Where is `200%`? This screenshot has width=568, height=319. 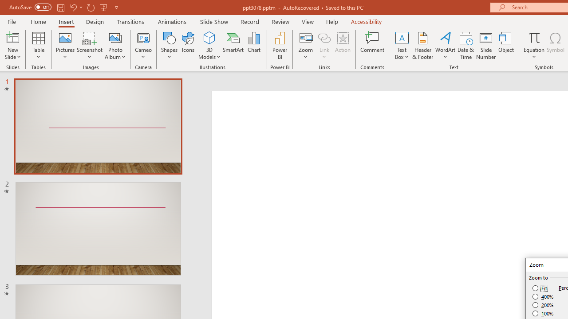
200% is located at coordinates (543, 305).